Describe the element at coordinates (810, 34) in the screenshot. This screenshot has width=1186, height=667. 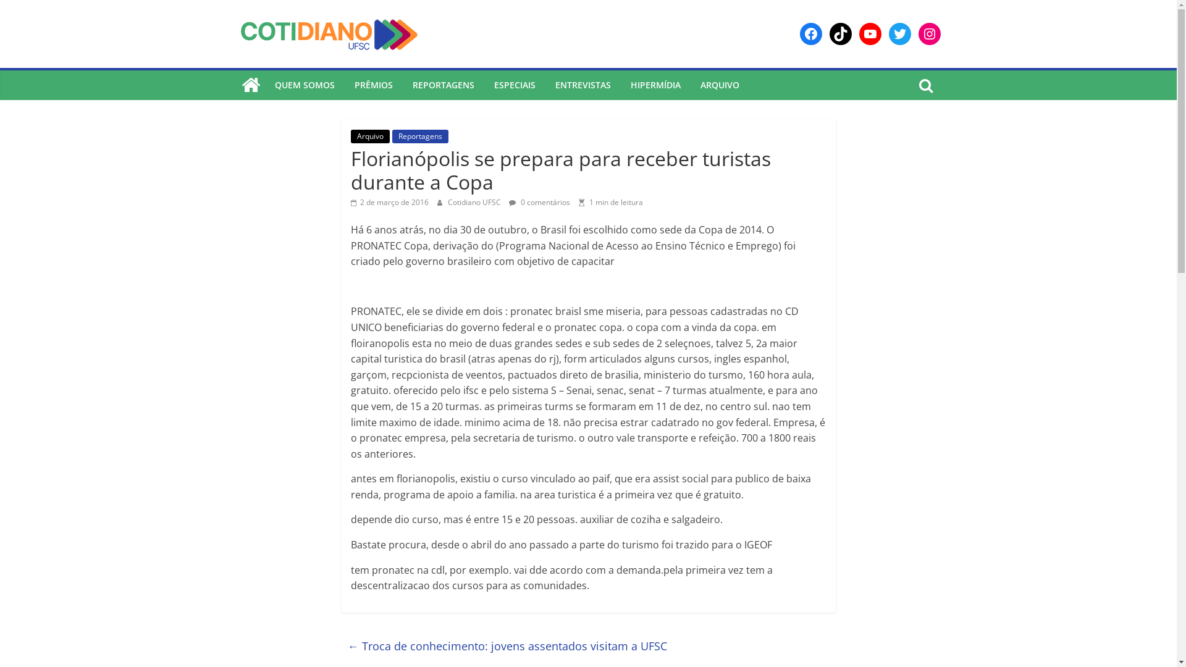
I see `Facebook` at that location.